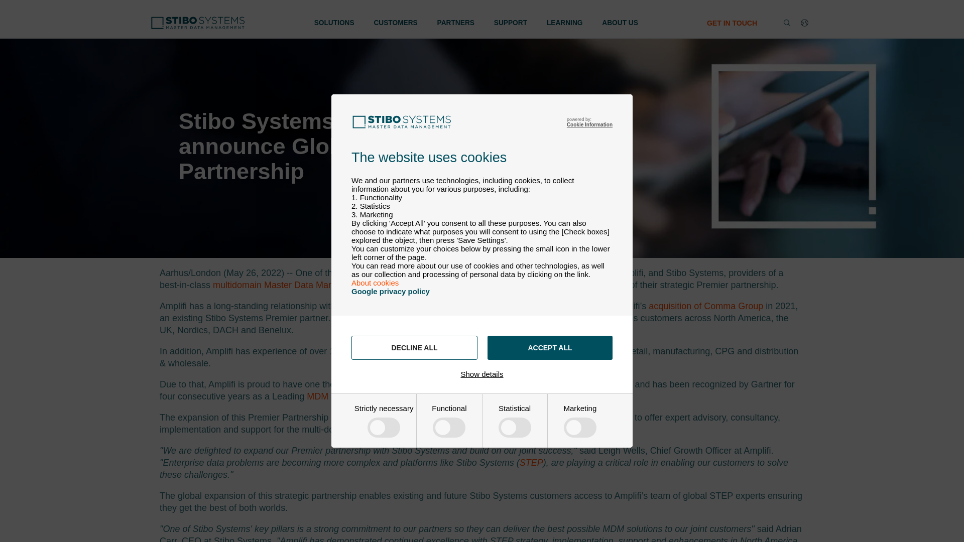 Image resolution: width=964 pixels, height=542 pixels. What do you see at coordinates (589, 124) in the screenshot?
I see `Cookie Information` at bounding box center [589, 124].